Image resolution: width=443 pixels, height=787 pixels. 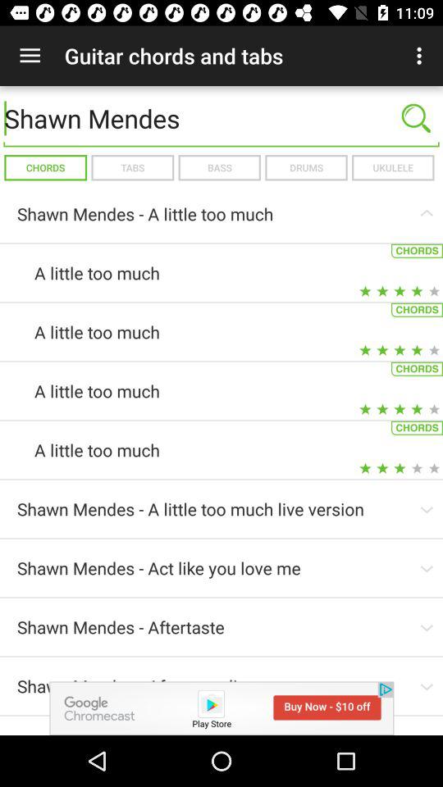 I want to click on choose the item below shawn mendes icon, so click(x=392, y=167).